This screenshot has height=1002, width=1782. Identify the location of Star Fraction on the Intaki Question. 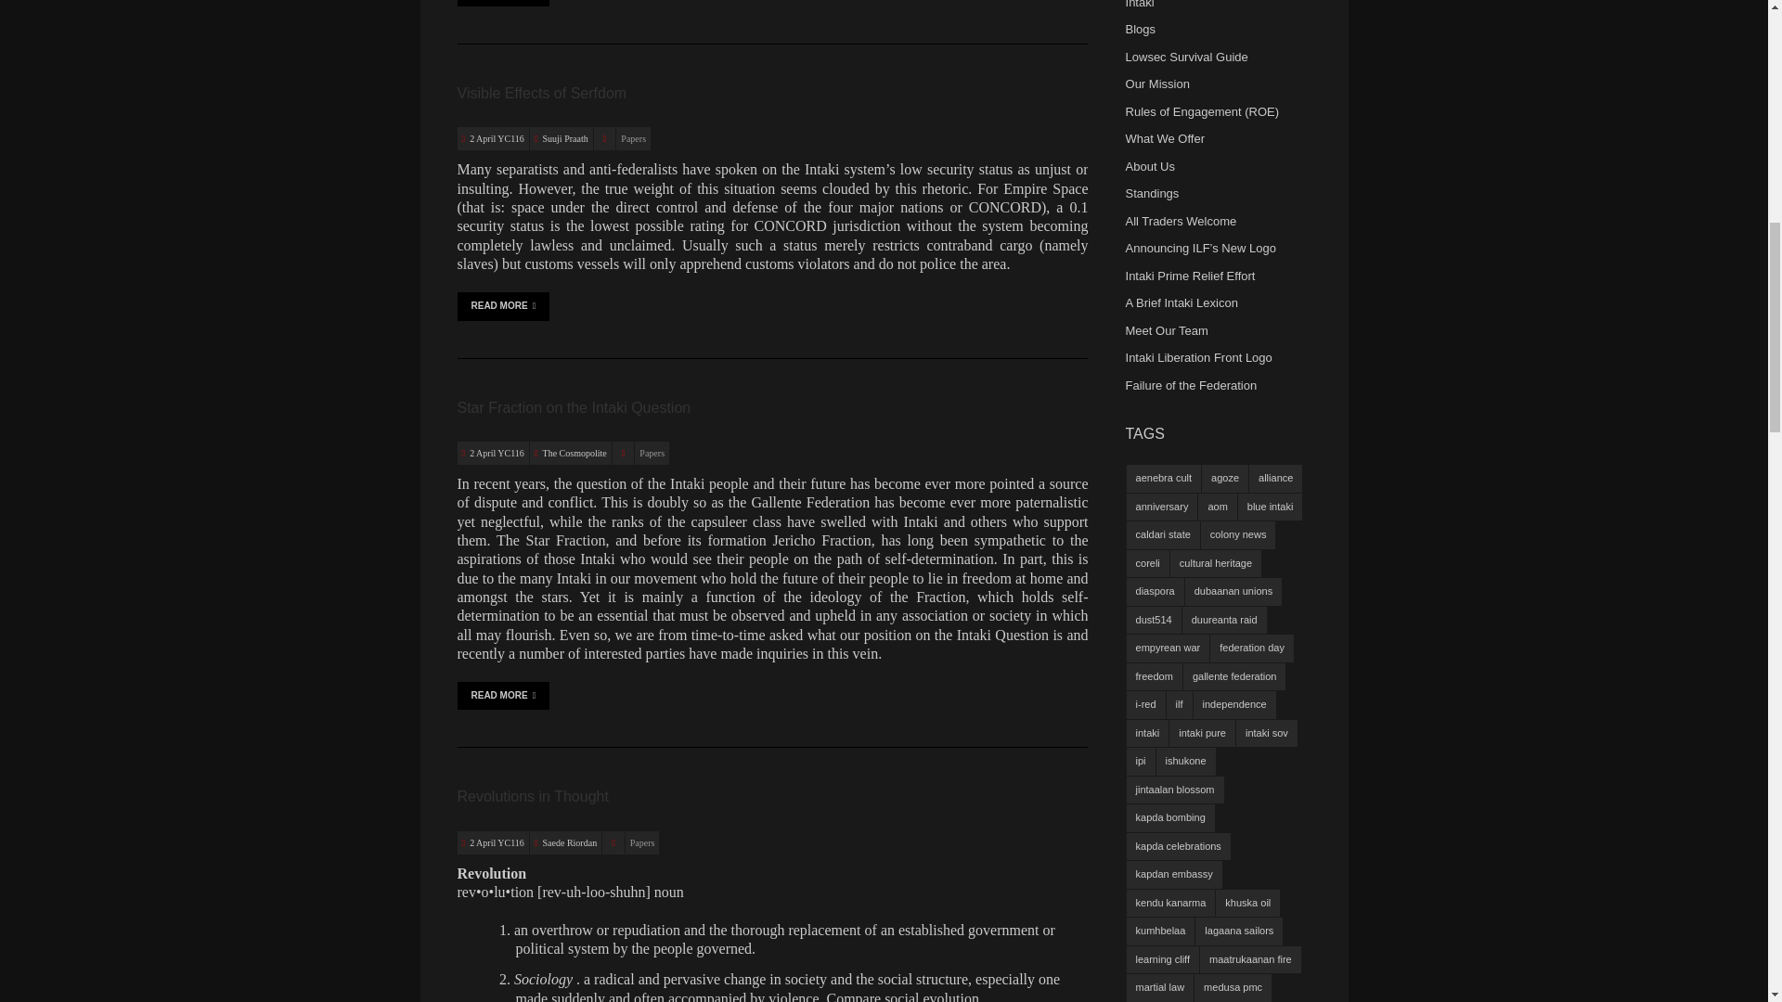
(497, 453).